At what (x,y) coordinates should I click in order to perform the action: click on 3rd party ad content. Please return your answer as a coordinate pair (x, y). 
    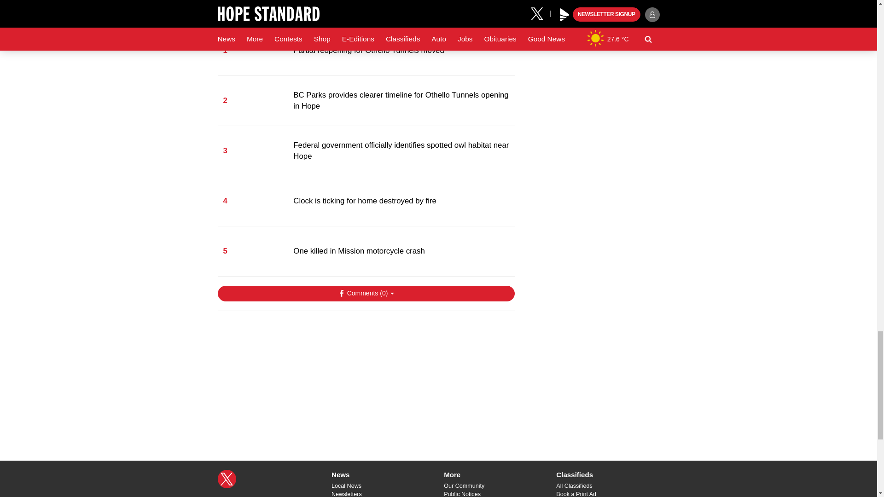
    Looking at the image, I should click on (366, 377).